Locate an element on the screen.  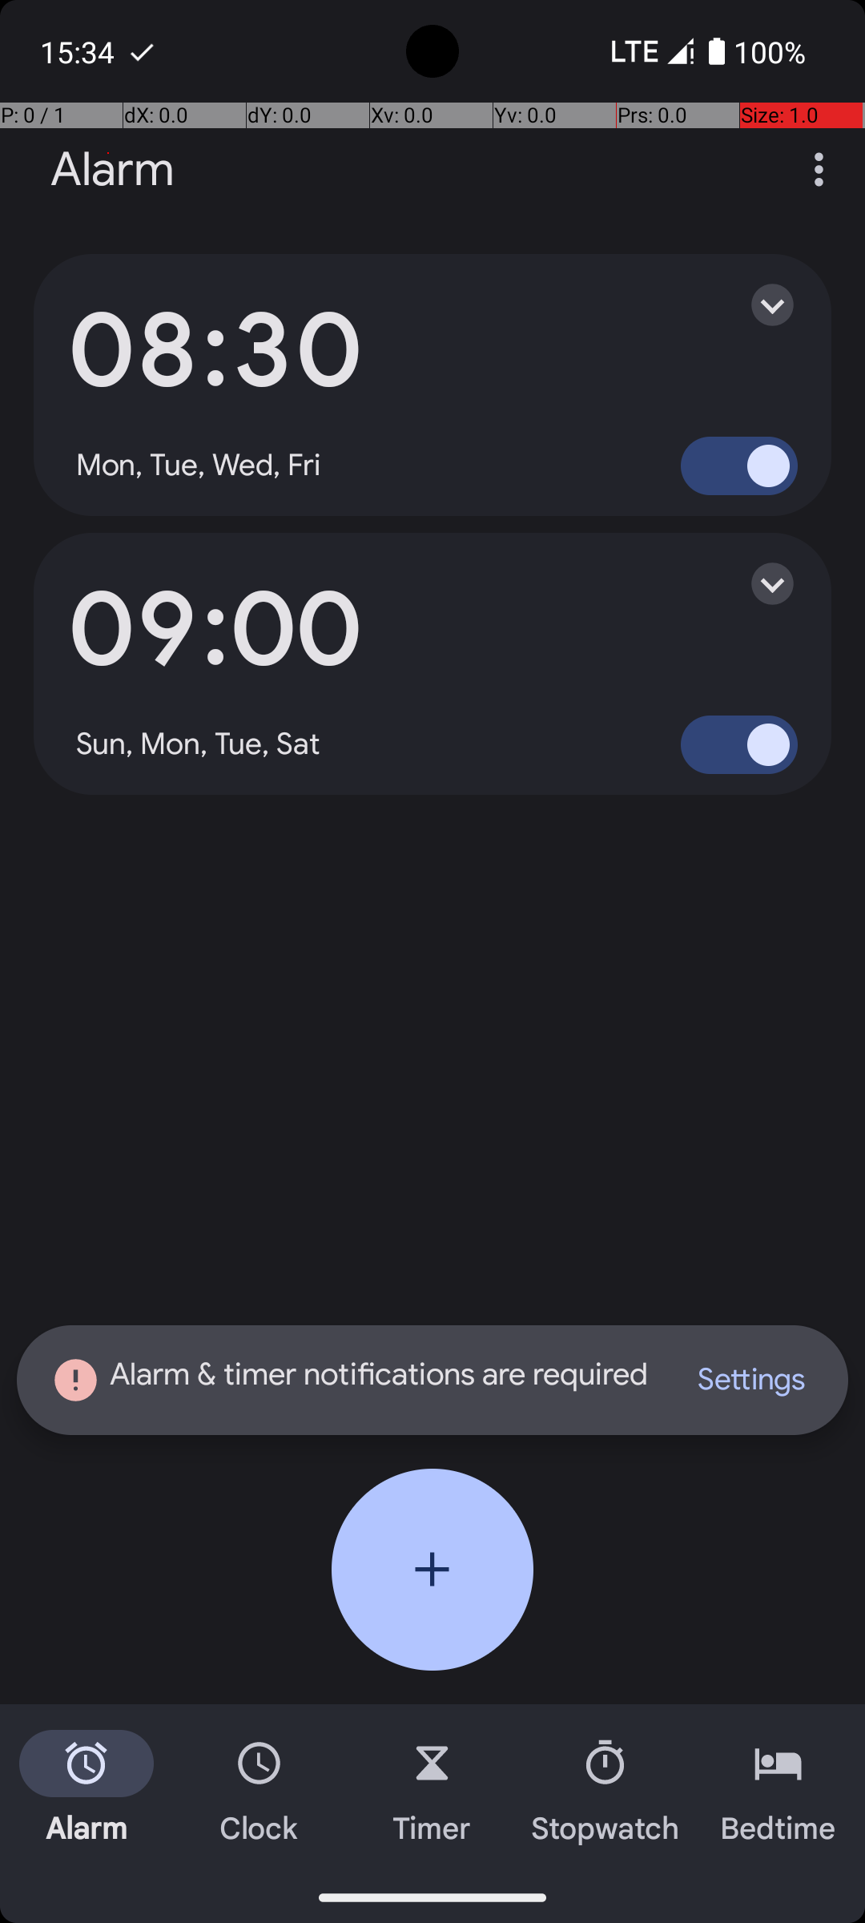
Mon, Tue, Wed, Fri is located at coordinates (199, 466).